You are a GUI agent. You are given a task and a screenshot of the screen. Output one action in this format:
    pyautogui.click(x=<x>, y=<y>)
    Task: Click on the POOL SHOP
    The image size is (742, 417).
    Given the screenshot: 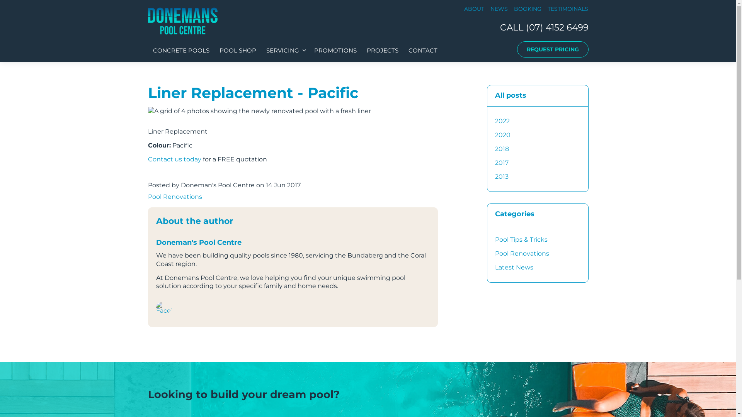 What is the action you would take?
    pyautogui.click(x=237, y=50)
    